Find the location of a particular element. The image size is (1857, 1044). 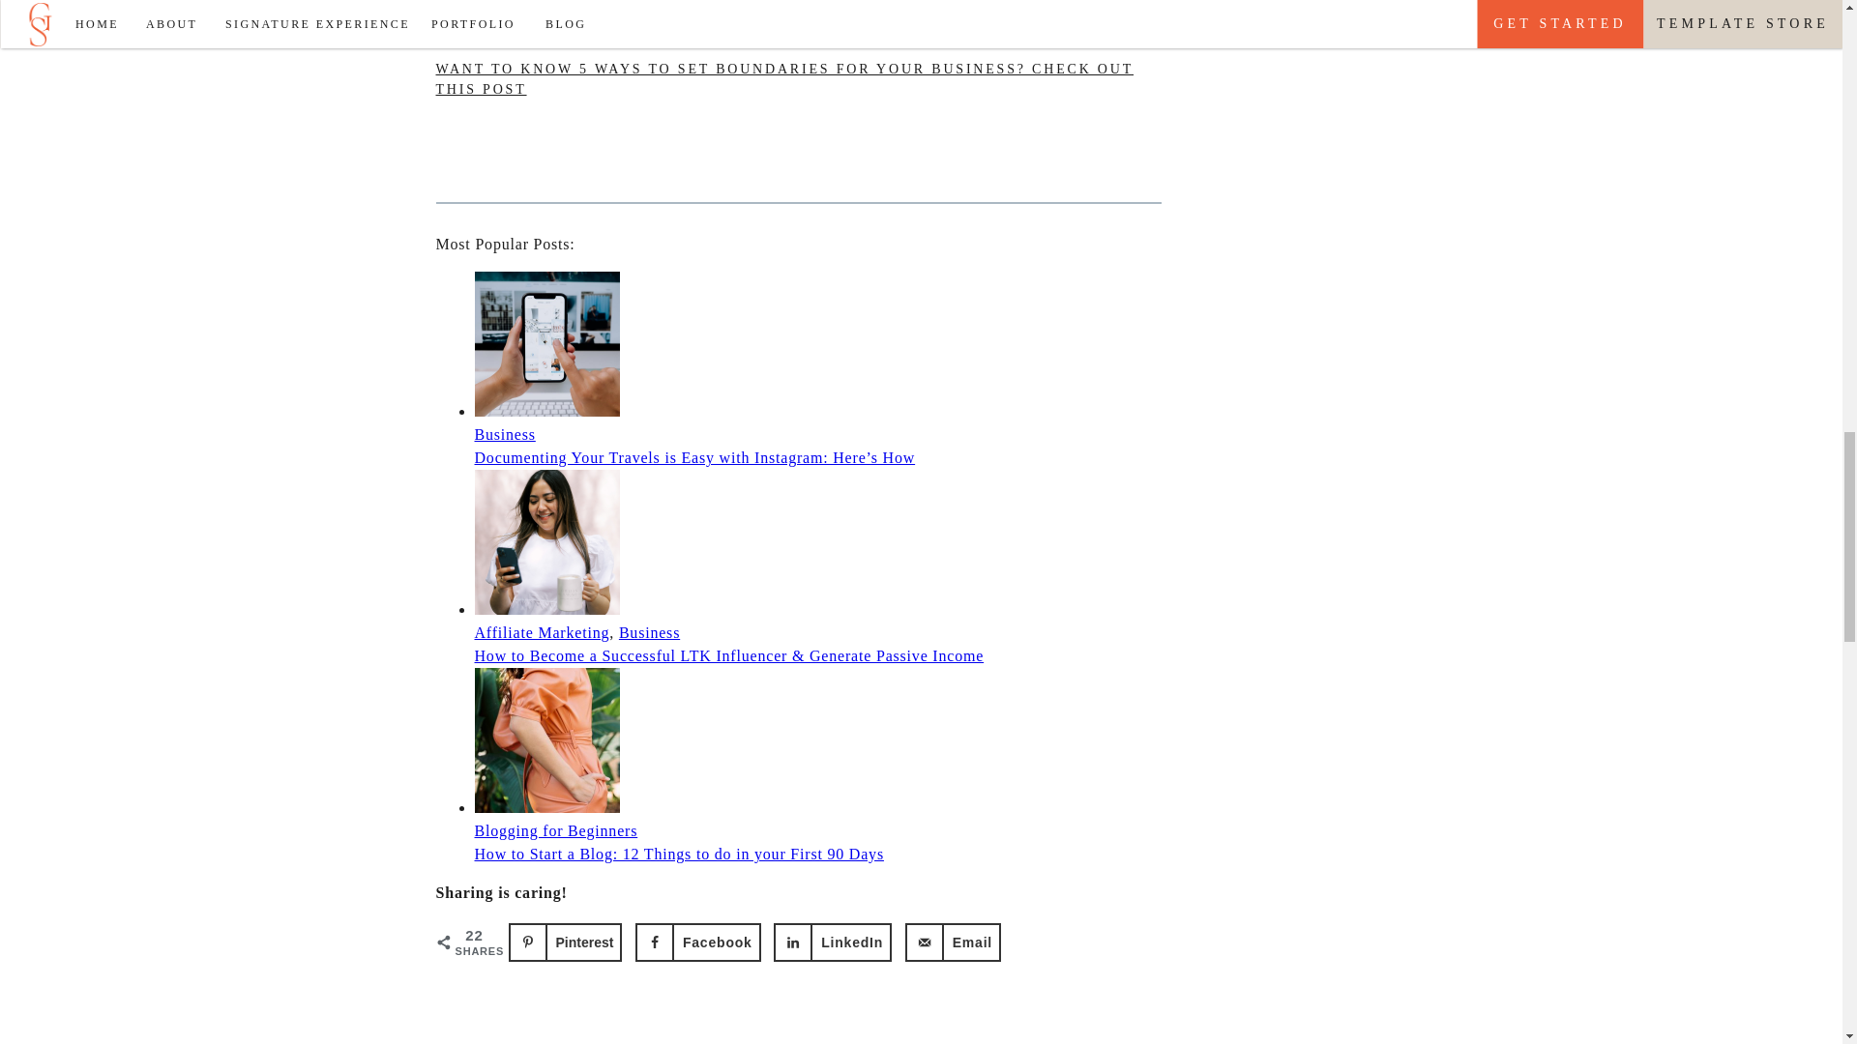

Share on LinkedIn is located at coordinates (832, 942).